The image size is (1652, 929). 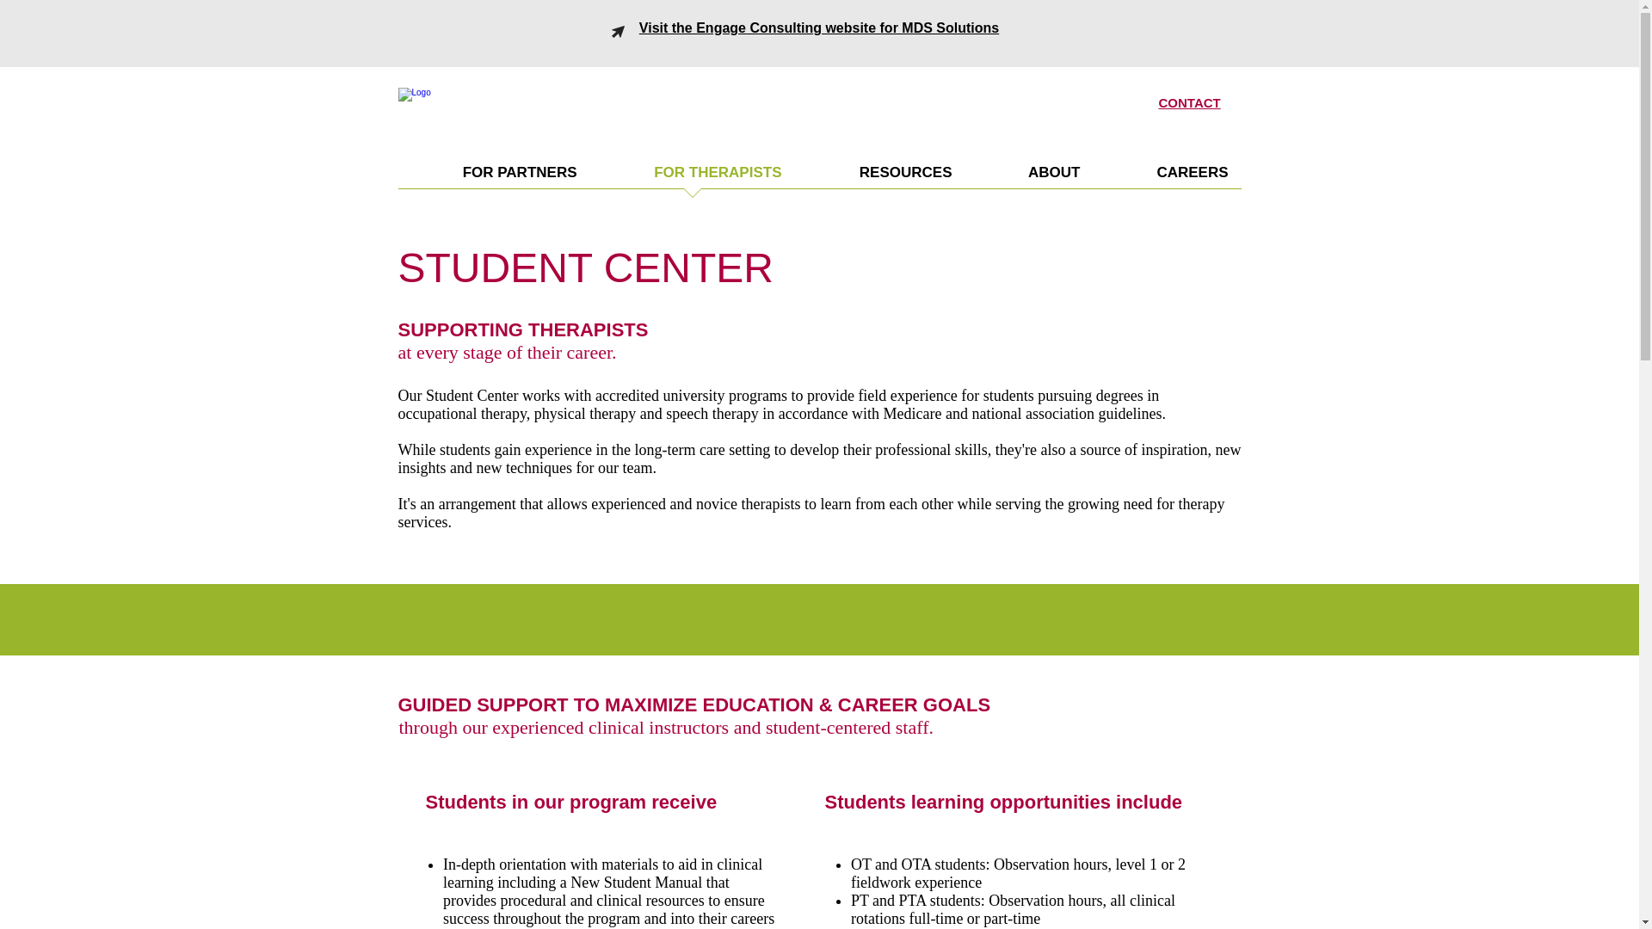 What do you see at coordinates (1029, 178) in the screenshot?
I see `ABOUT` at bounding box center [1029, 178].